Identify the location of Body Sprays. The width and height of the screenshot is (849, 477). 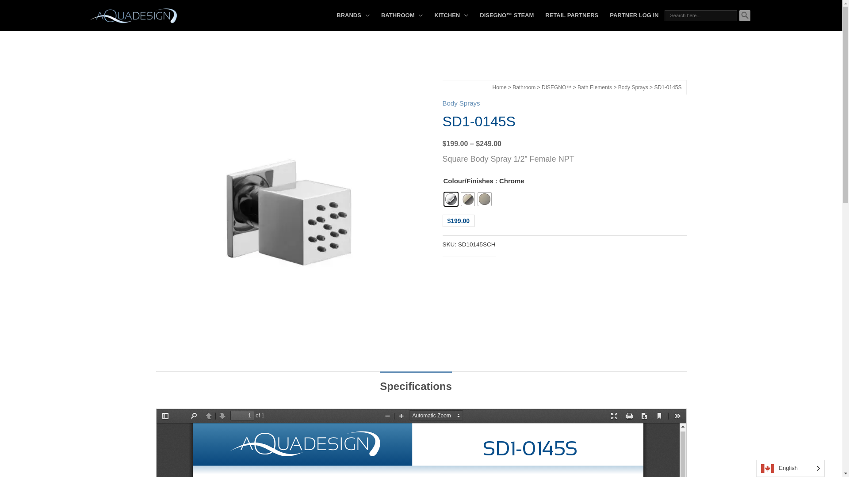
(461, 103).